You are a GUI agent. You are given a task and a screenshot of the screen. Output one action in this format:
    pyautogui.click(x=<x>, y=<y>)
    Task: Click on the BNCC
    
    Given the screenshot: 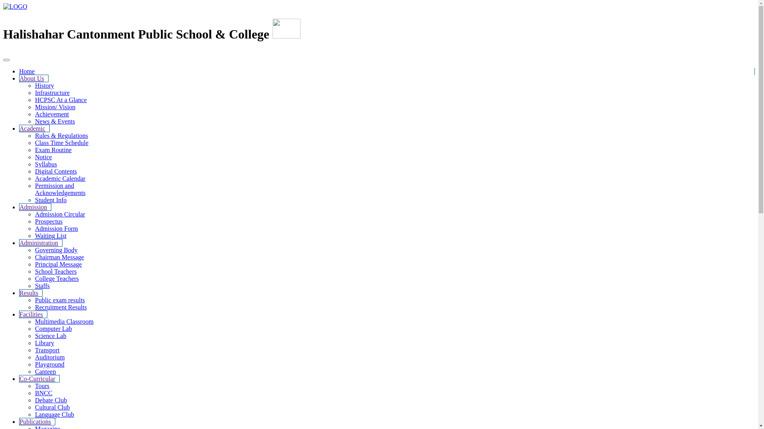 What is the action you would take?
    pyautogui.click(x=44, y=393)
    